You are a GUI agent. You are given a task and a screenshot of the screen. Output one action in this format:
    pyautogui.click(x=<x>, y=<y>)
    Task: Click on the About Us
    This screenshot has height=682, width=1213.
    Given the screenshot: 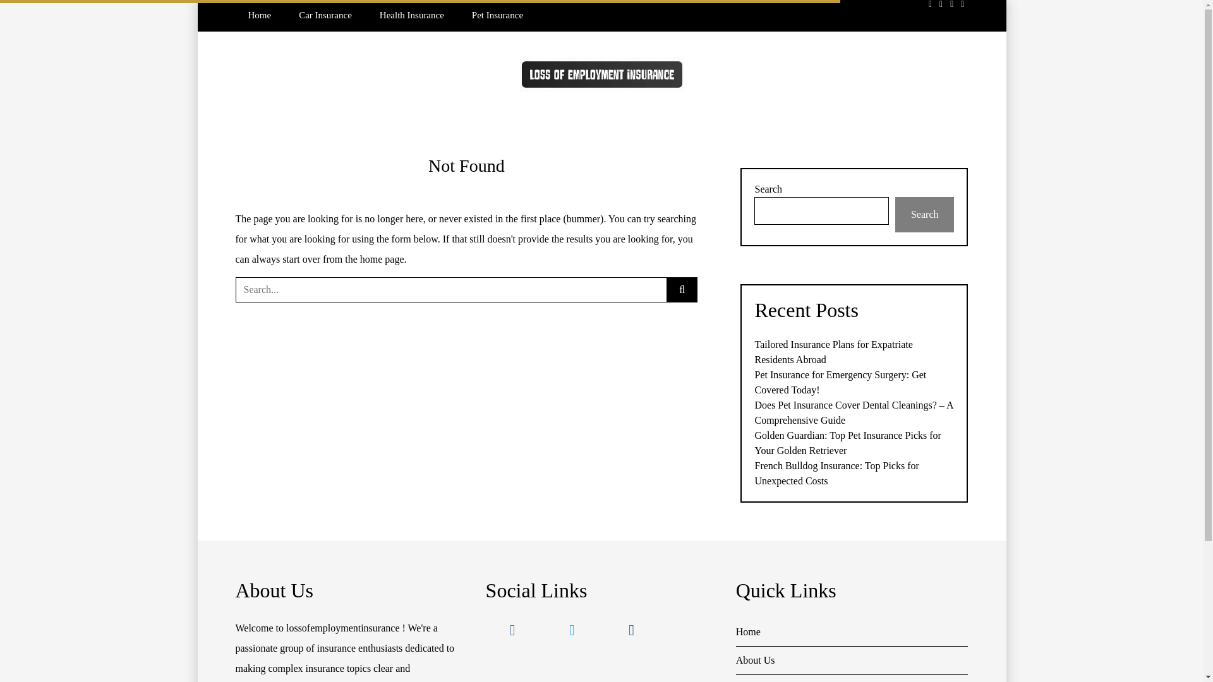 What is the action you would take?
    pyautogui.click(x=852, y=661)
    